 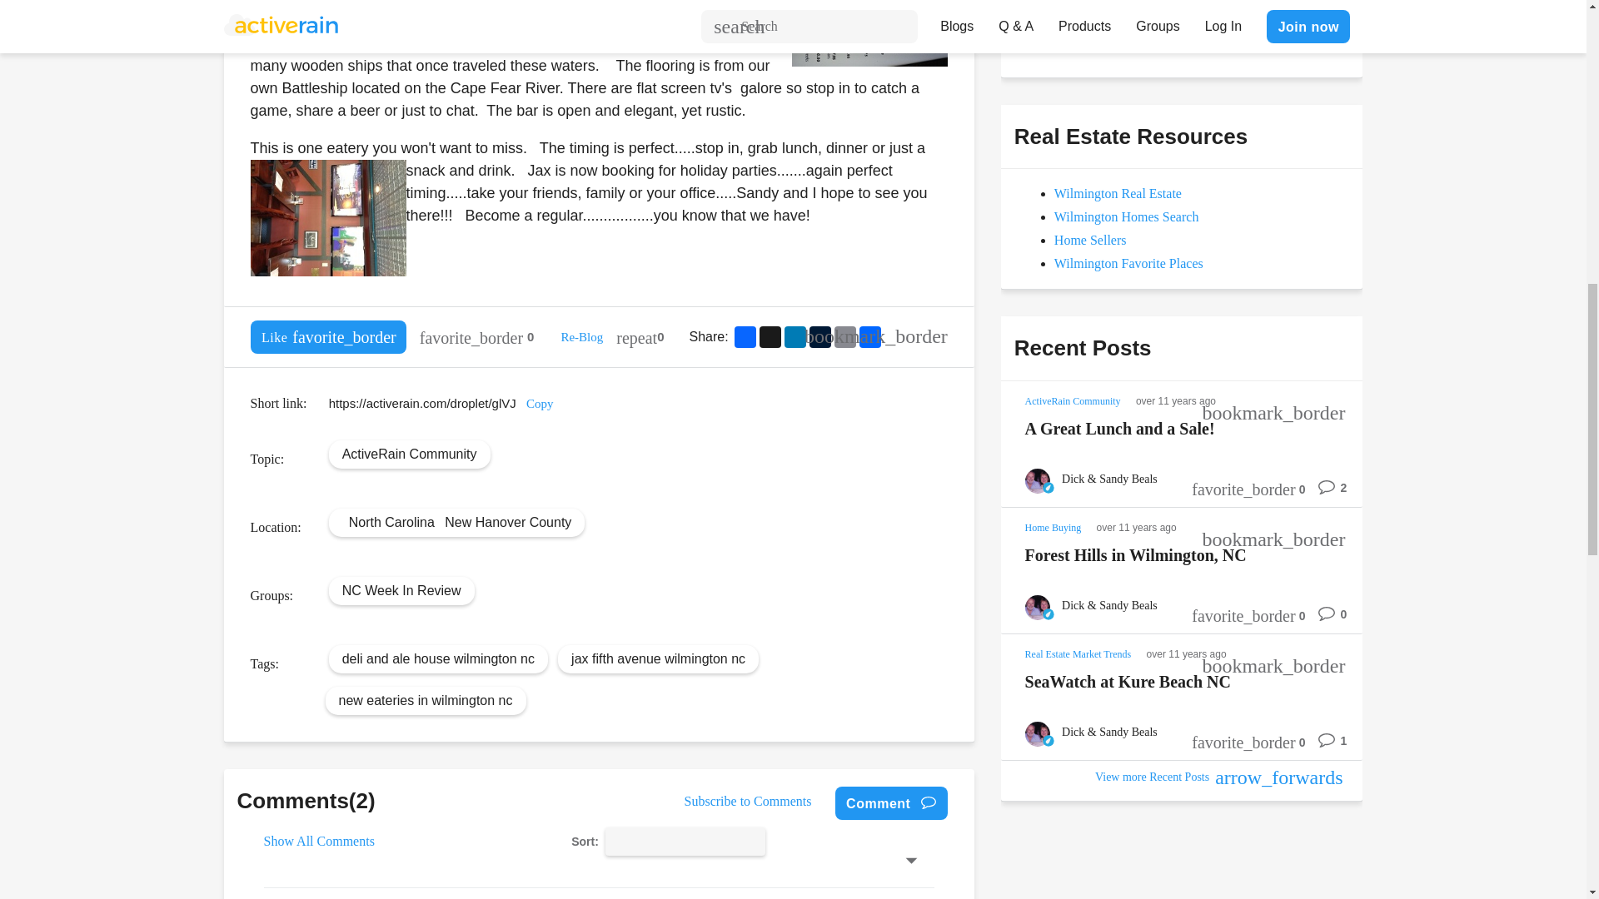 I want to click on Email, so click(x=844, y=336).